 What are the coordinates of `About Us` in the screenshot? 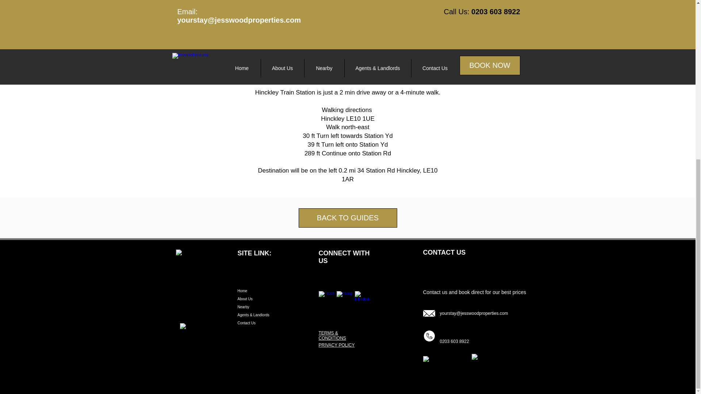 It's located at (271, 299).